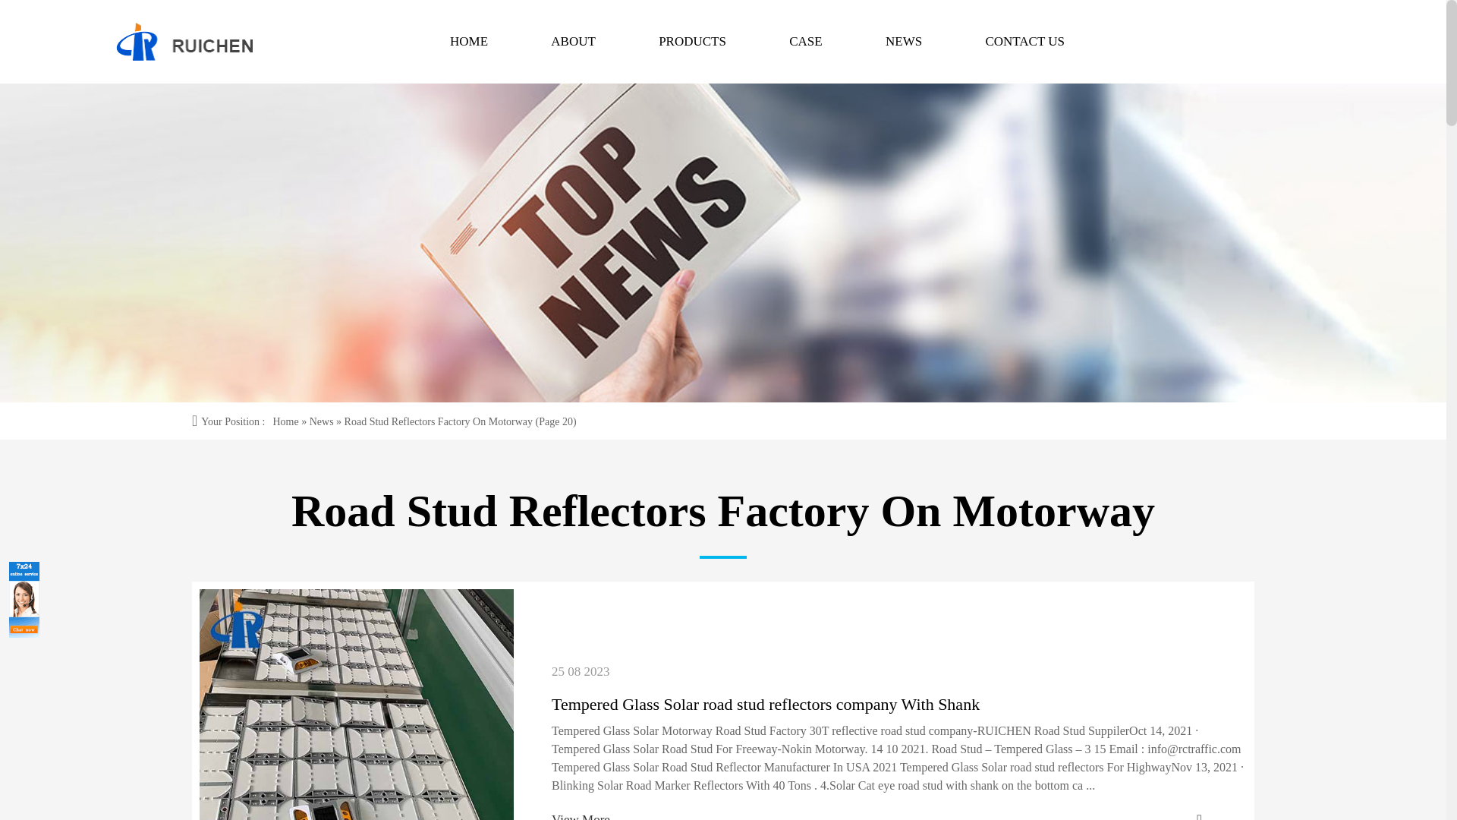  What do you see at coordinates (1024, 42) in the screenshot?
I see `CONTACT US` at bounding box center [1024, 42].